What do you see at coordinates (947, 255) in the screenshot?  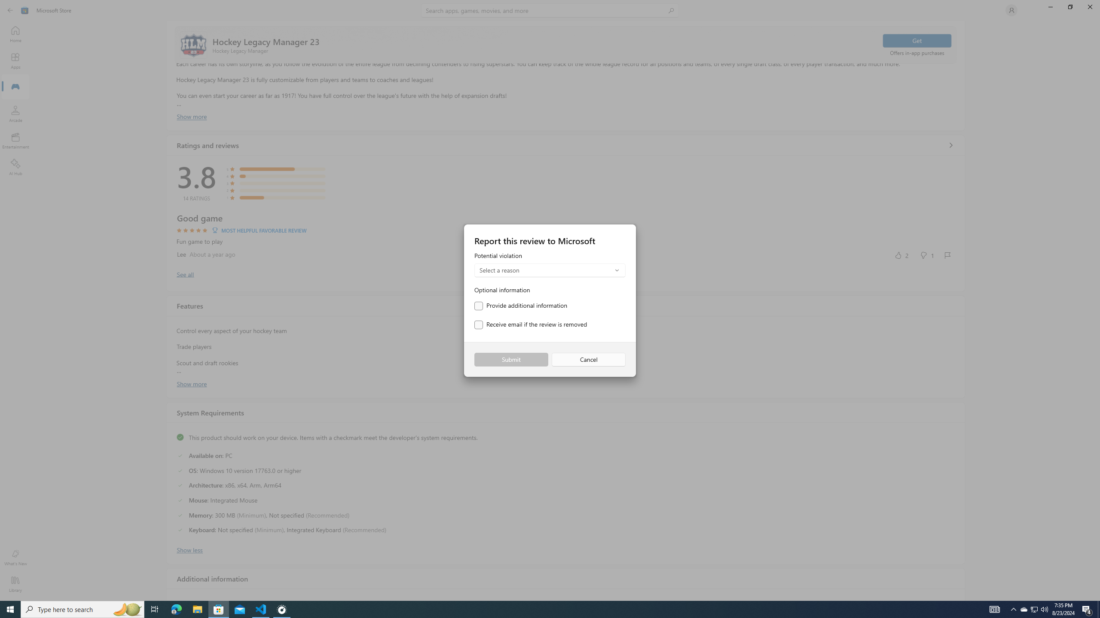 I see `Report review` at bounding box center [947, 255].